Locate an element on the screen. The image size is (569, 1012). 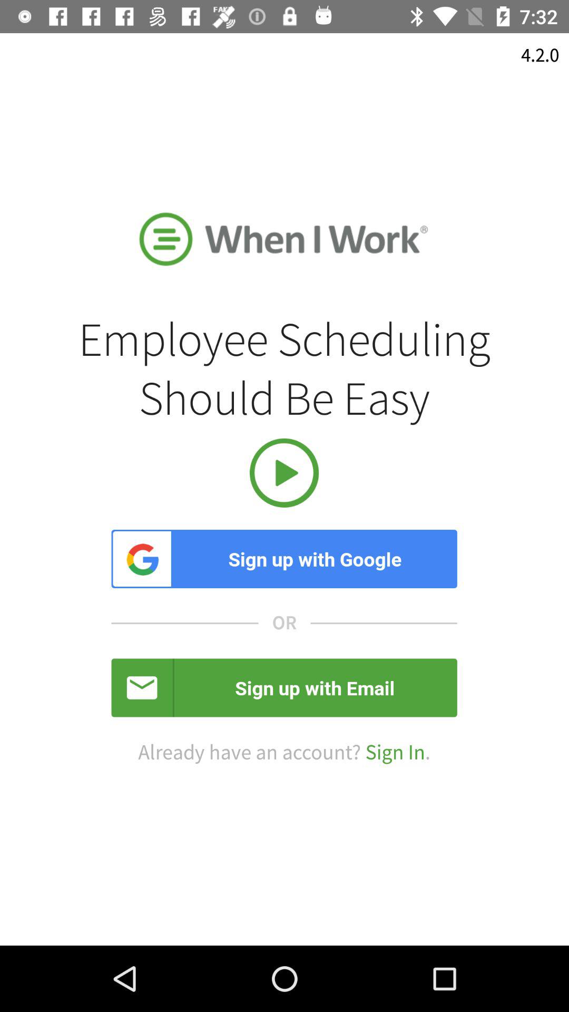
play video is located at coordinates (284, 473).